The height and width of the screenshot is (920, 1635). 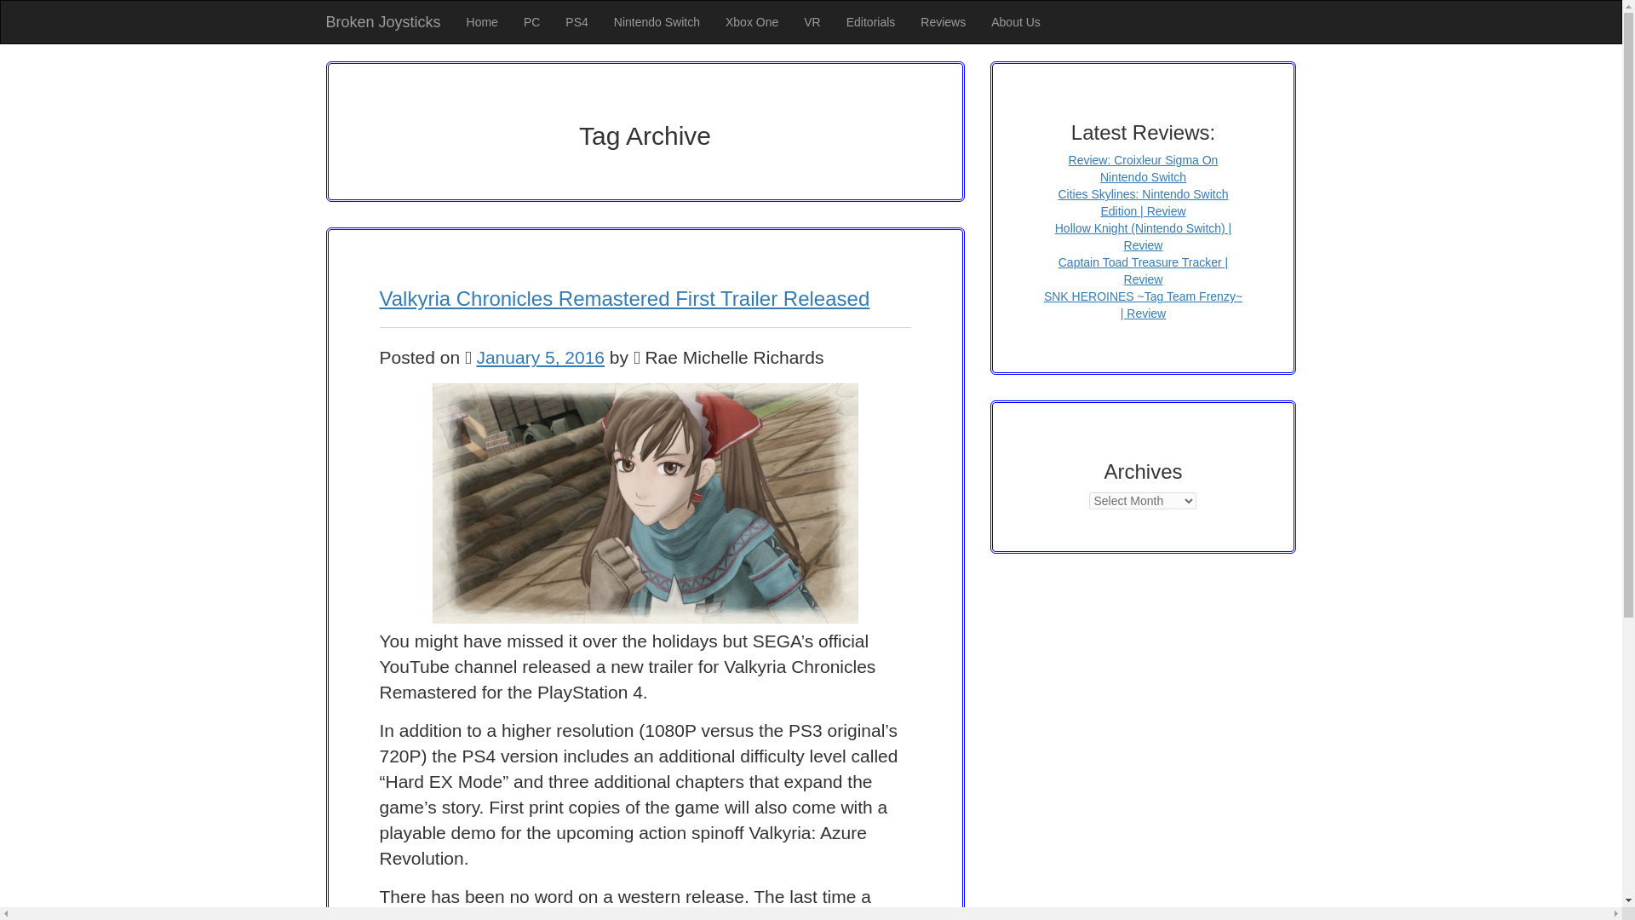 I want to click on Xbox One, so click(x=752, y=22).